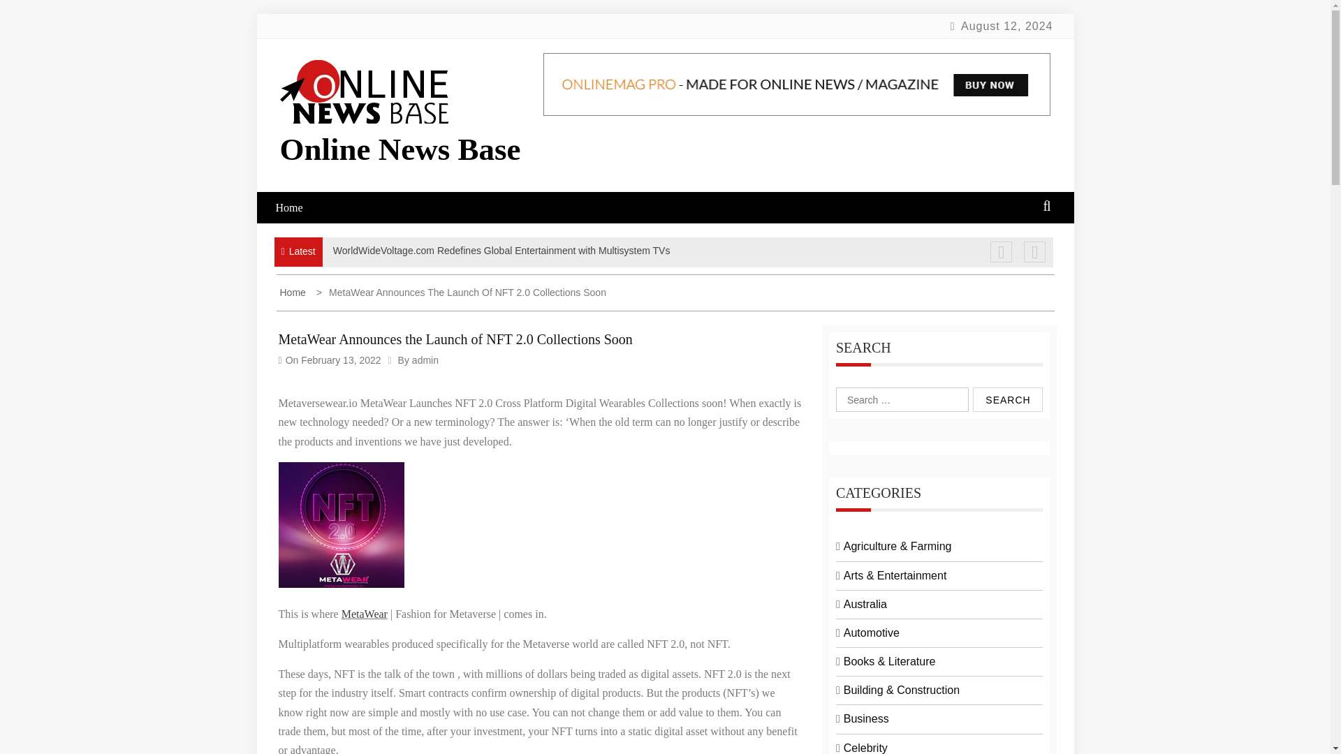  I want to click on Celebrity, so click(865, 748).